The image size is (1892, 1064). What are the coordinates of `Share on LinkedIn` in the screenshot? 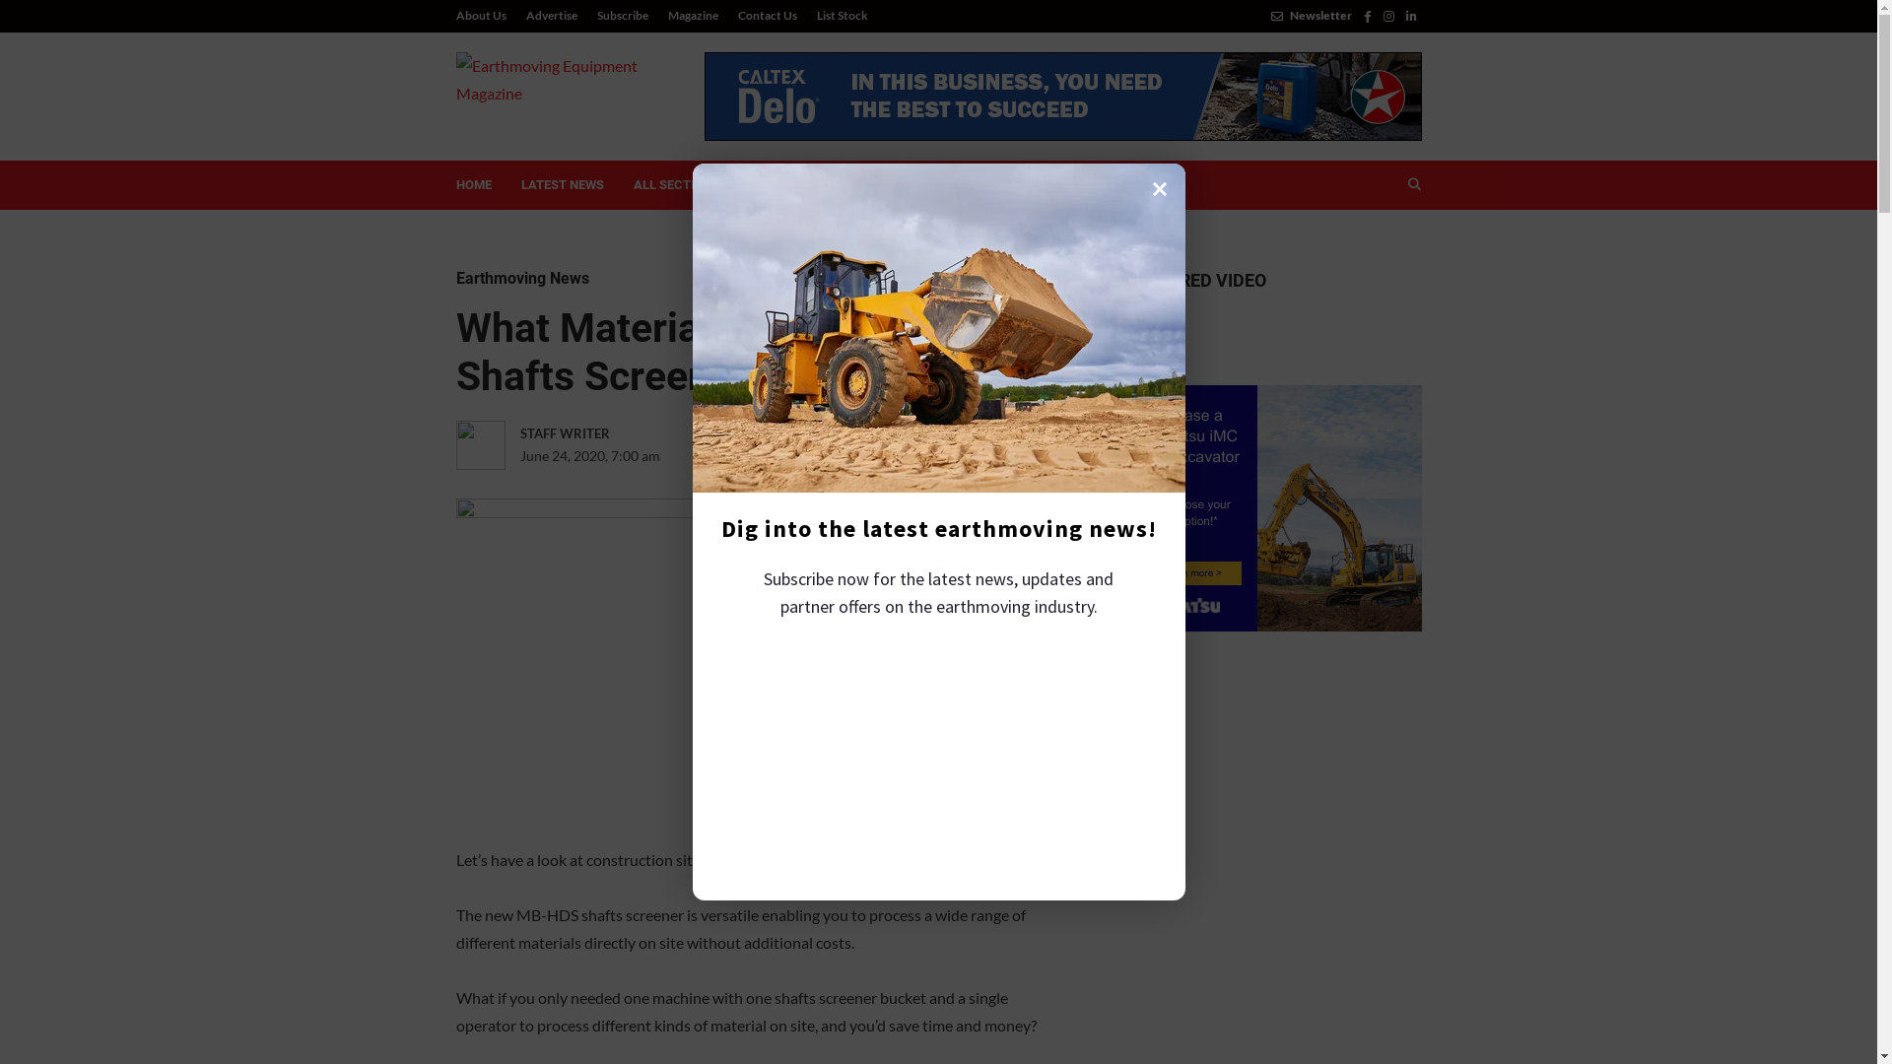 It's located at (866, 456).